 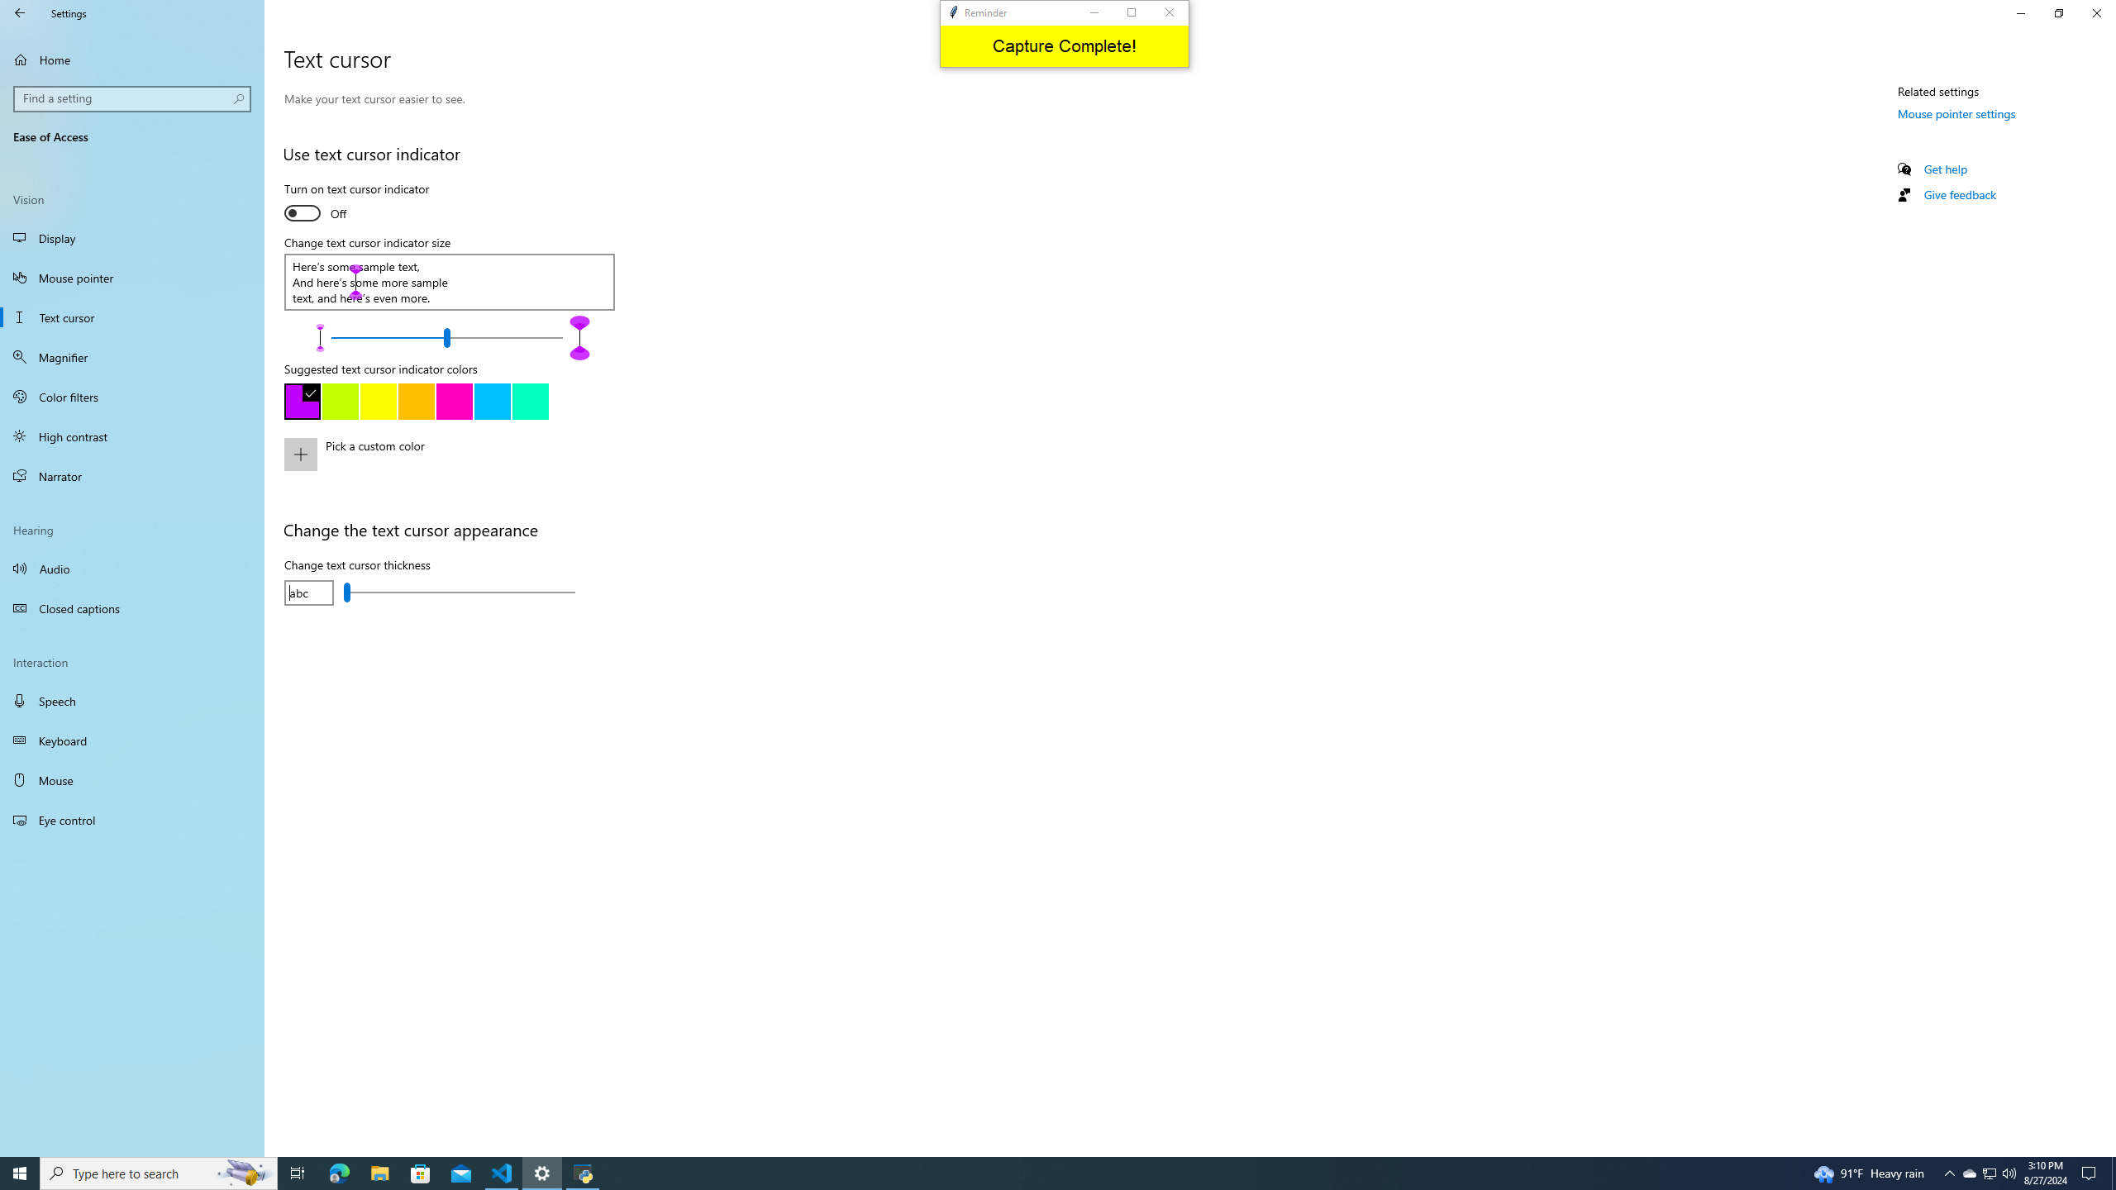 I want to click on User Promoted Notification Area, so click(x=1989, y=1173).